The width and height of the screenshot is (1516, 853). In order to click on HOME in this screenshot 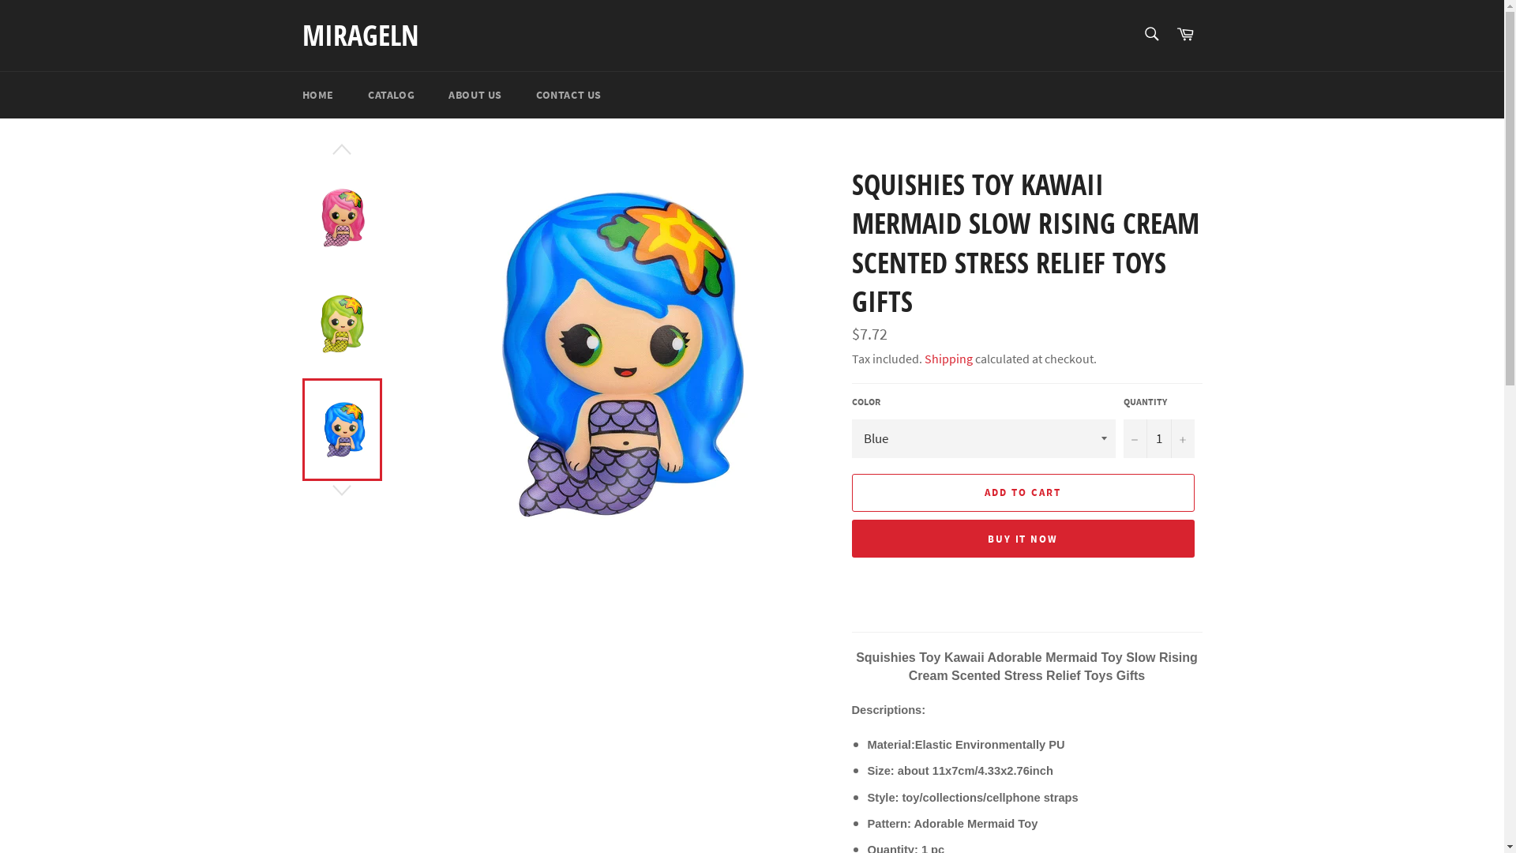, I will do `click(317, 95)`.